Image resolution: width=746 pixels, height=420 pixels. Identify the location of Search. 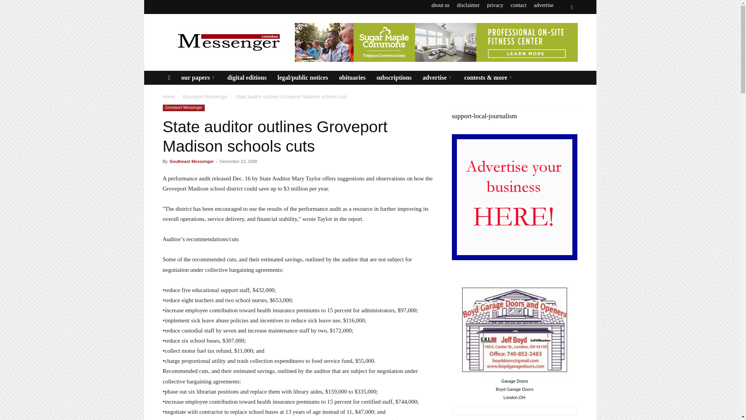
(556, 36).